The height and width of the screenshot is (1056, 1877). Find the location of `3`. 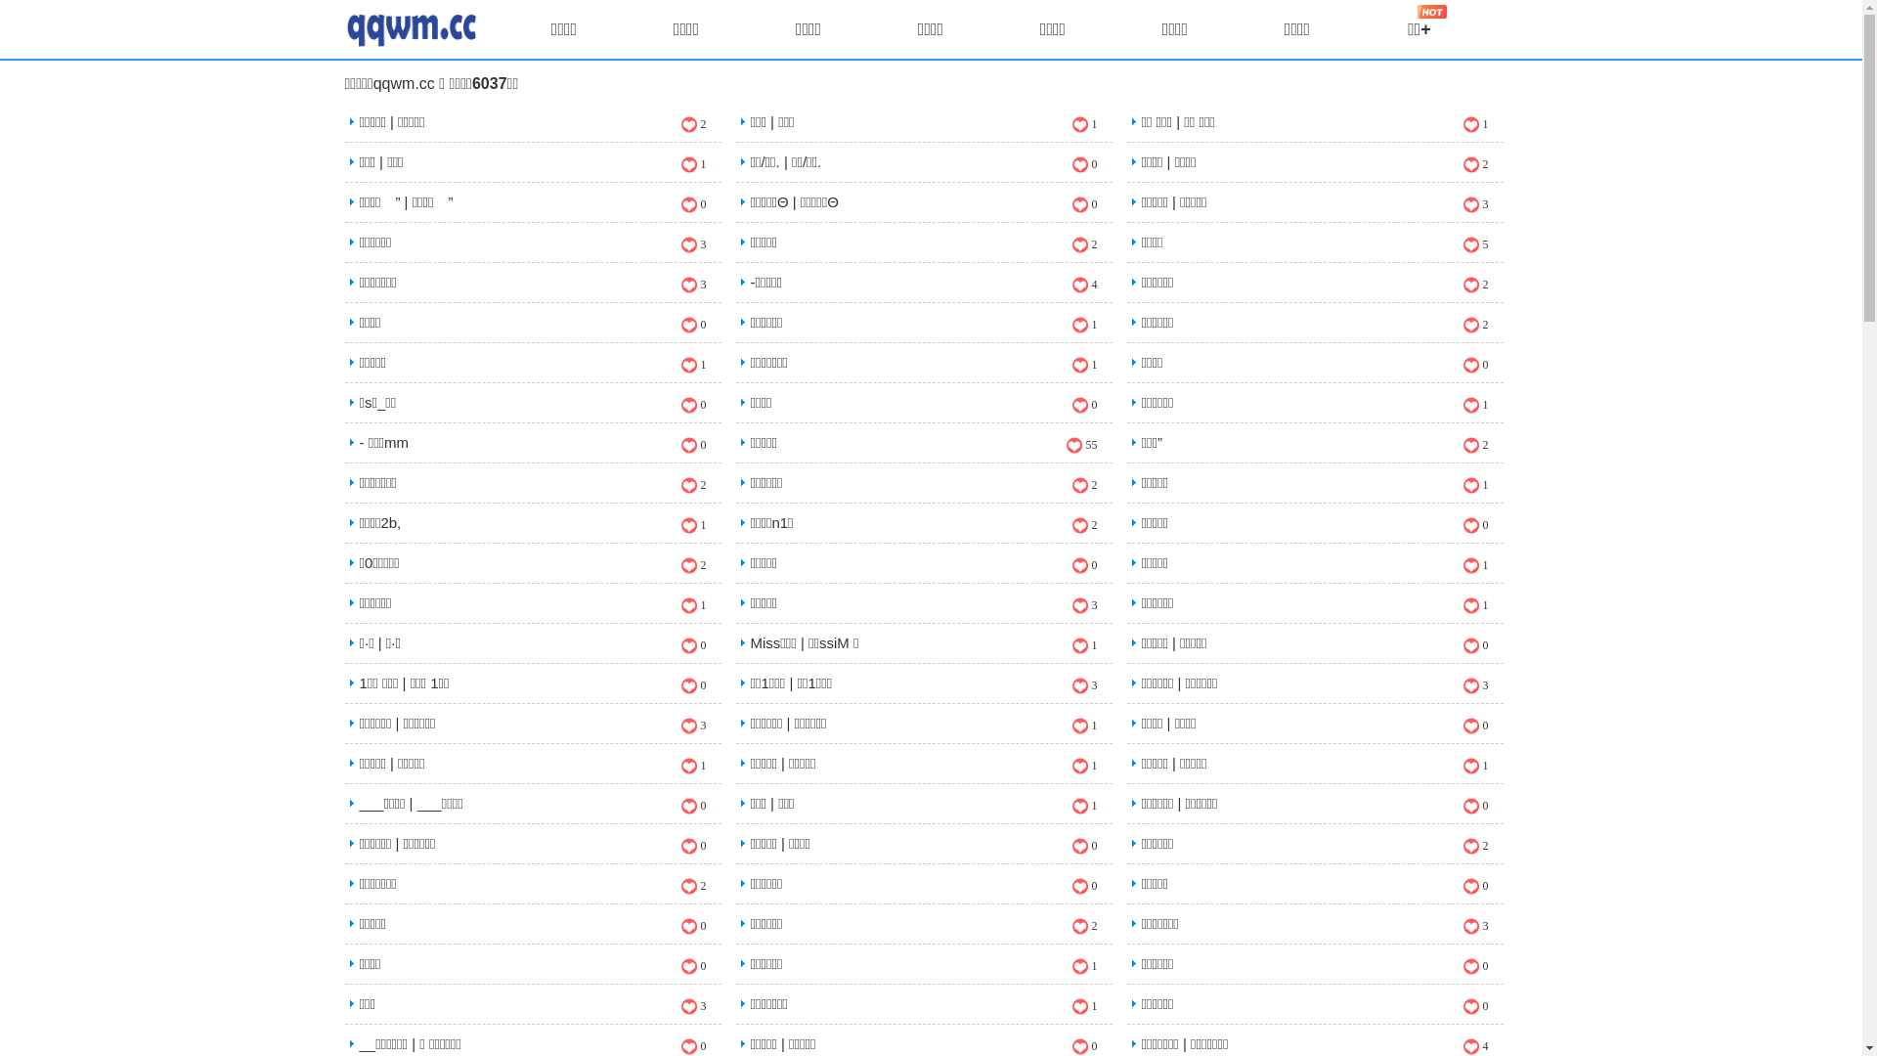

3 is located at coordinates (693, 244).